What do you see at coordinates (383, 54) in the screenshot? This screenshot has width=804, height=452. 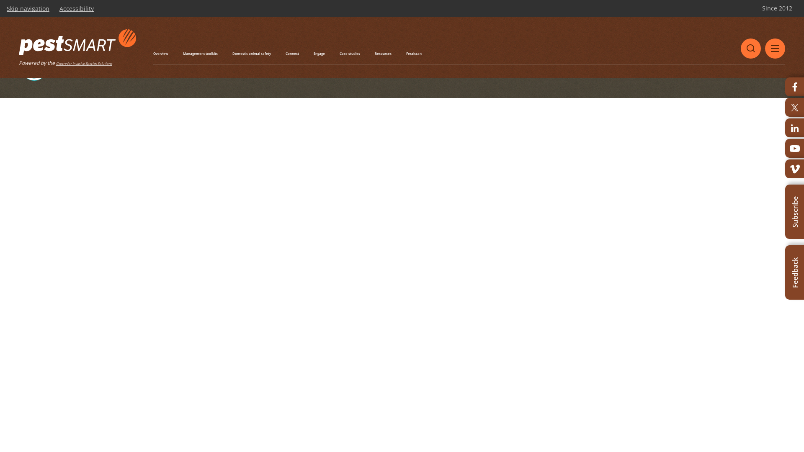 I see `Resources` at bounding box center [383, 54].